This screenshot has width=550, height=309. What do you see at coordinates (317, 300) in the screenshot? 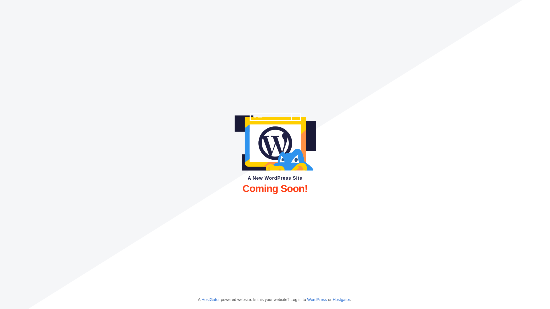
I see `WordPress` at bounding box center [317, 300].